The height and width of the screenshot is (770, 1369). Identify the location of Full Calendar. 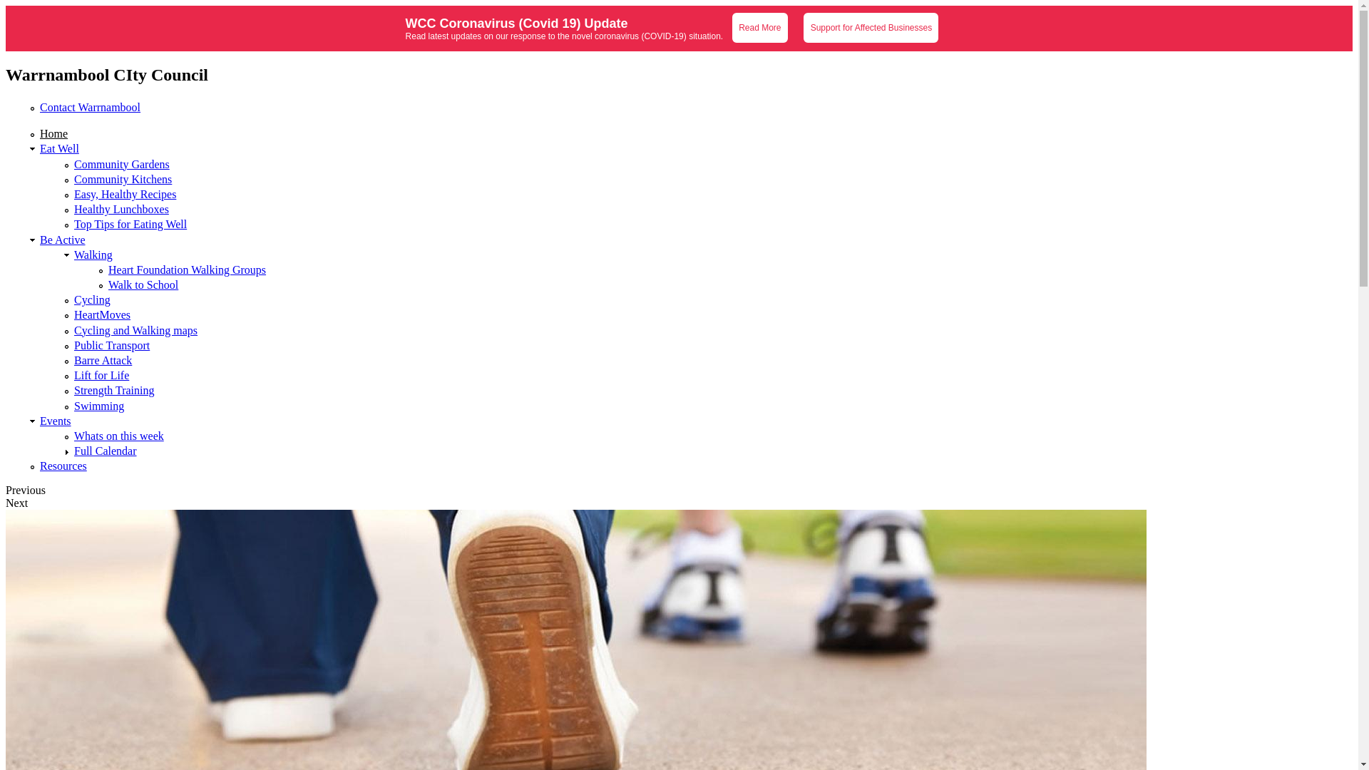
(106, 451).